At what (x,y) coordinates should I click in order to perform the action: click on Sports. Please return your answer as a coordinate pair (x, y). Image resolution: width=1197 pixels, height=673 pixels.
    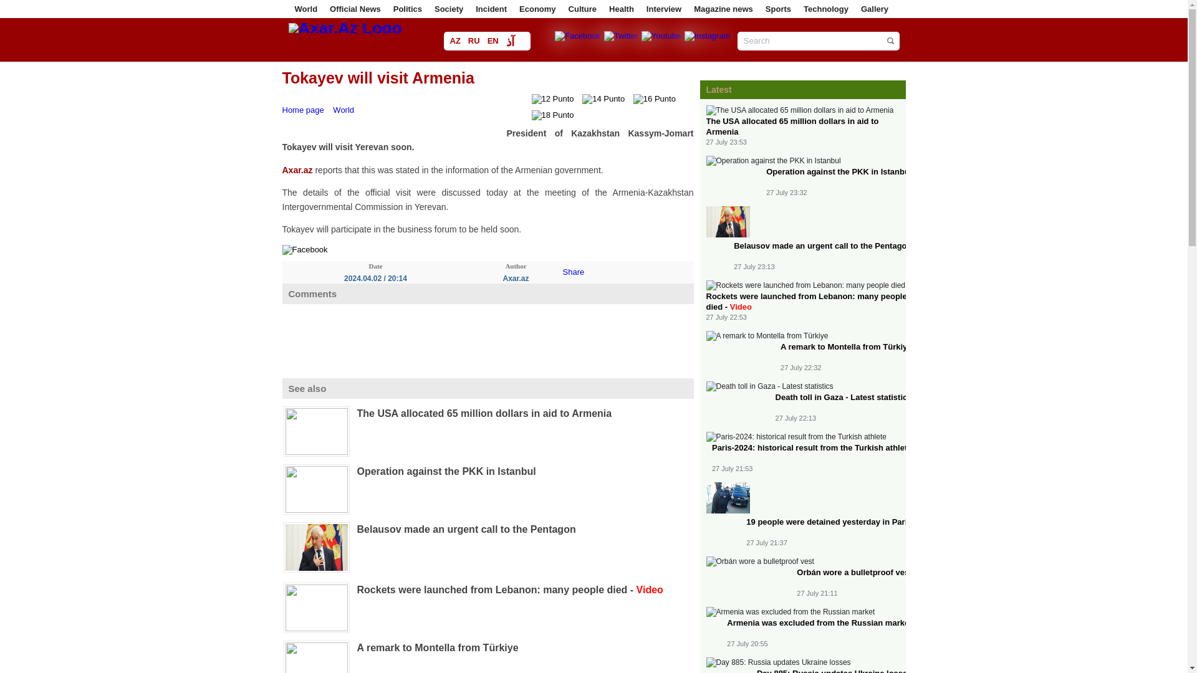
    Looking at the image, I should click on (778, 9).